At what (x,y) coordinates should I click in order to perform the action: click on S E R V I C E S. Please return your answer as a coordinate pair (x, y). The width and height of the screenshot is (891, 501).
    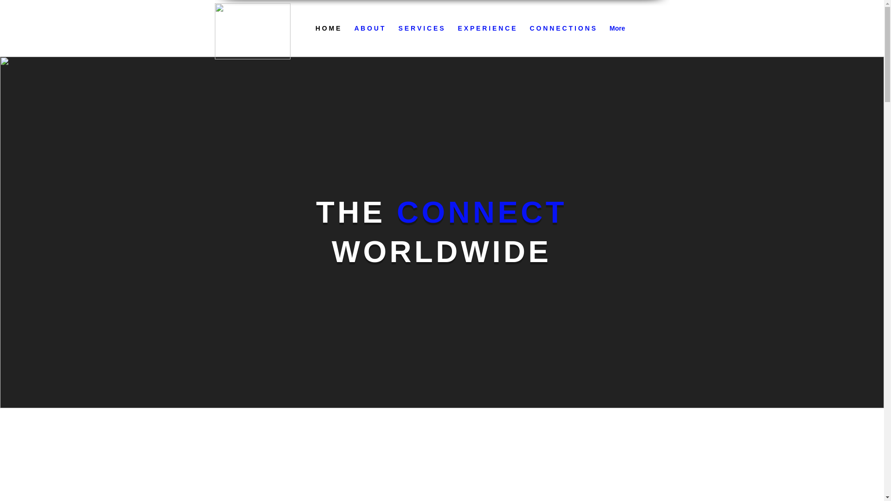
    Looking at the image, I should click on (421, 28).